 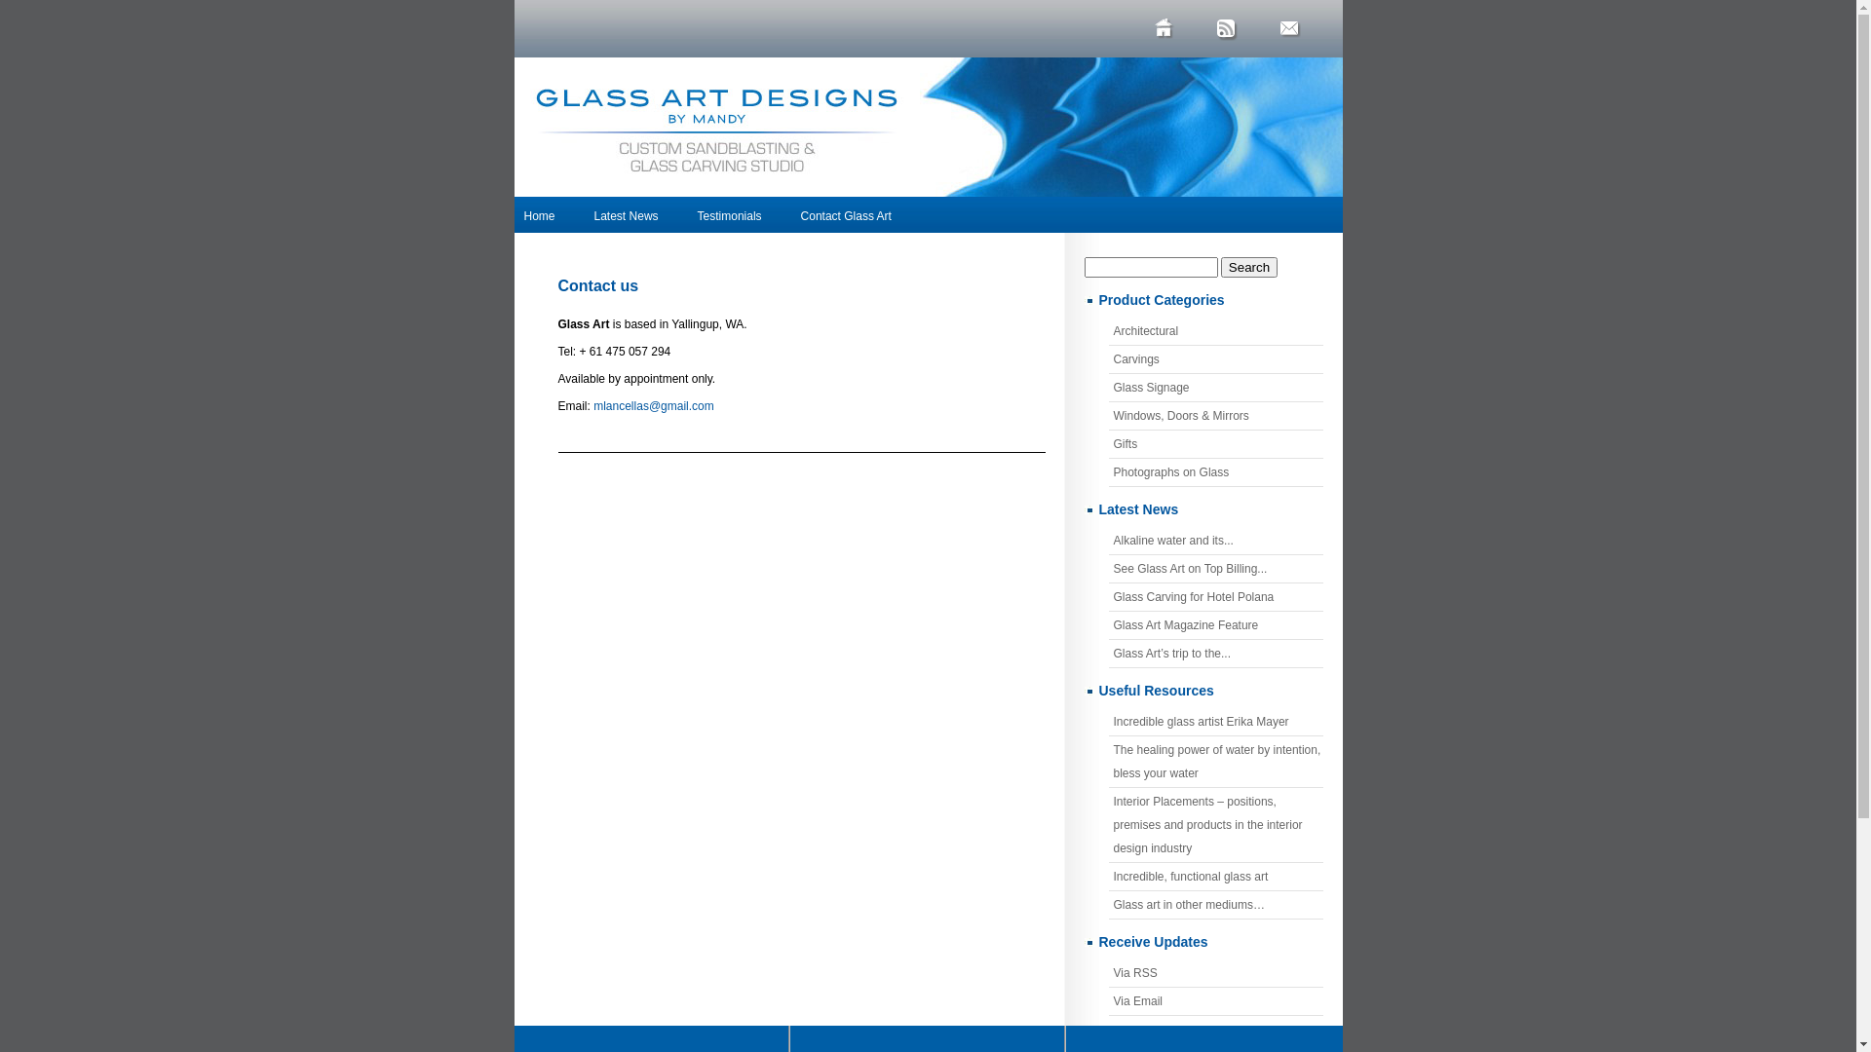 What do you see at coordinates (1216, 541) in the screenshot?
I see `Alkaline water and its...` at bounding box center [1216, 541].